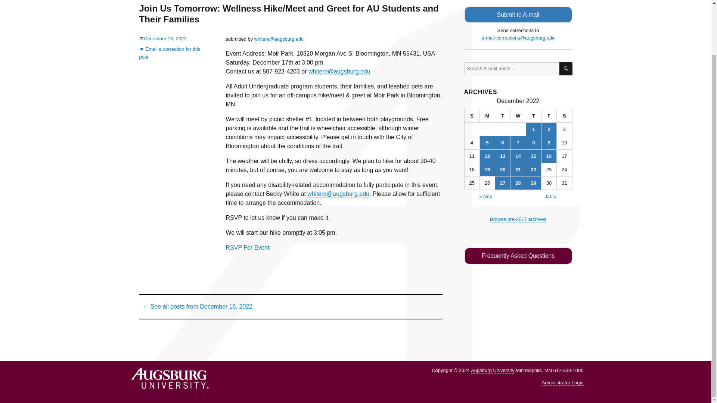  What do you see at coordinates (492, 370) in the screenshot?
I see `Augsburg University` at bounding box center [492, 370].